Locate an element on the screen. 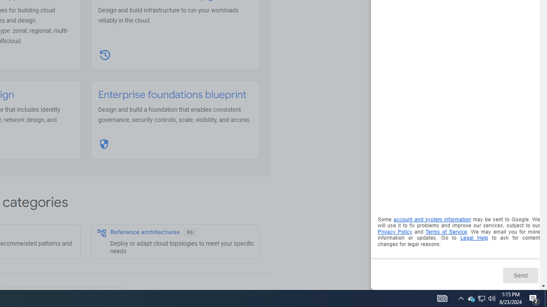 The width and height of the screenshot is (547, 307). account and system information is located at coordinates (432, 220).